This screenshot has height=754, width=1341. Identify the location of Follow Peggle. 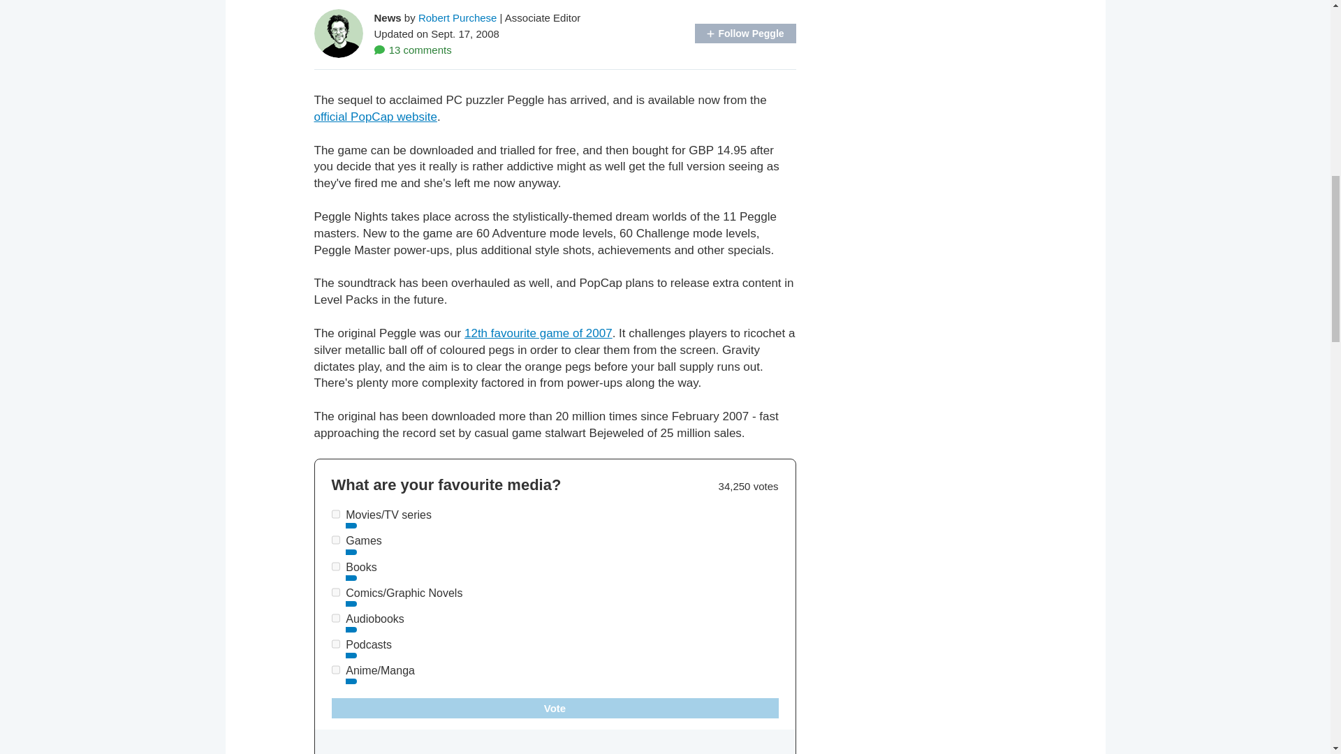
(745, 33).